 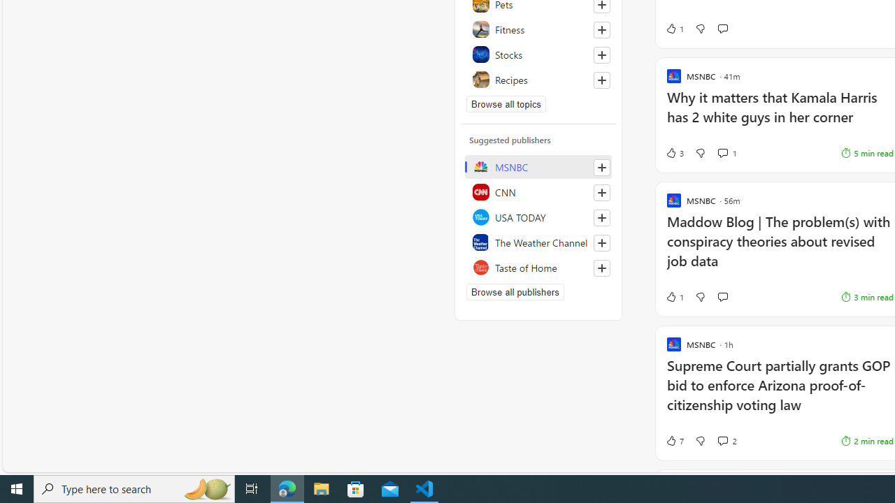 What do you see at coordinates (601, 268) in the screenshot?
I see `Follow this source` at bounding box center [601, 268].